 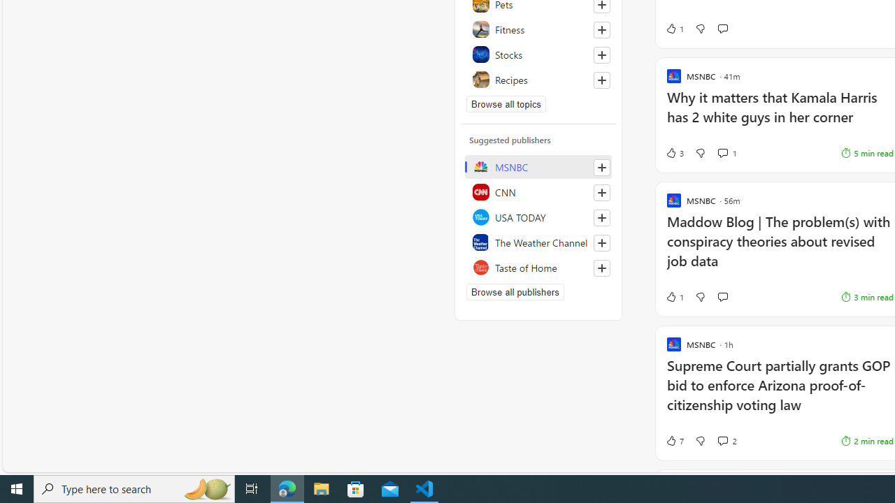 What do you see at coordinates (601, 268) in the screenshot?
I see `Follow this source` at bounding box center [601, 268].